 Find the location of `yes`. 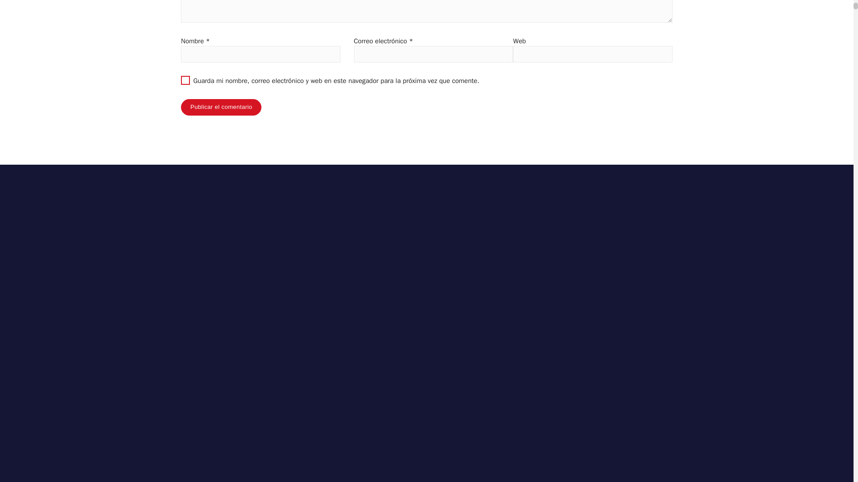

yes is located at coordinates (185, 80).